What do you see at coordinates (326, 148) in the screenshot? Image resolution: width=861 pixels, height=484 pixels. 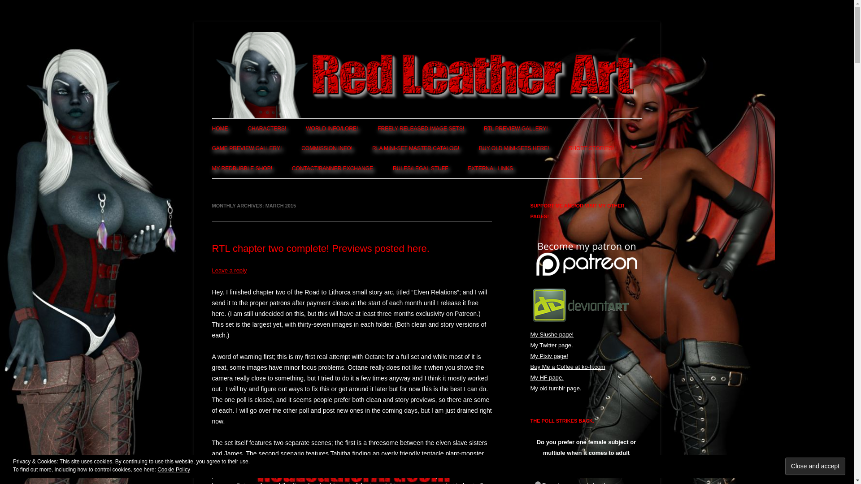 I see `COMMISSION INFO!` at bounding box center [326, 148].